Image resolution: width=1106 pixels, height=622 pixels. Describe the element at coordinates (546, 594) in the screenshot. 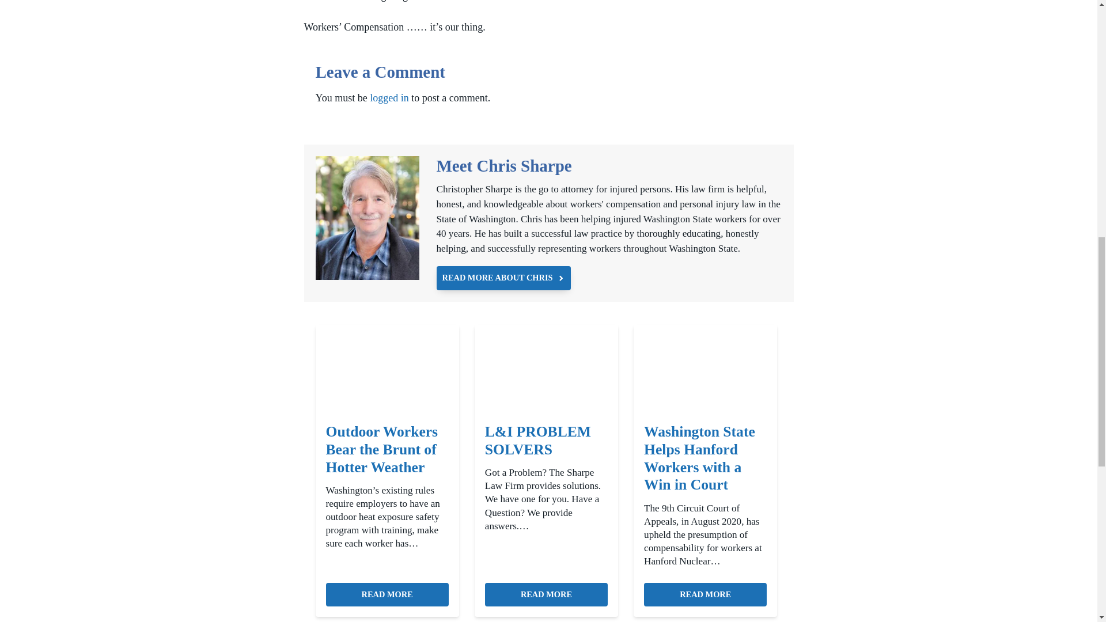

I see `READ MORE` at that location.